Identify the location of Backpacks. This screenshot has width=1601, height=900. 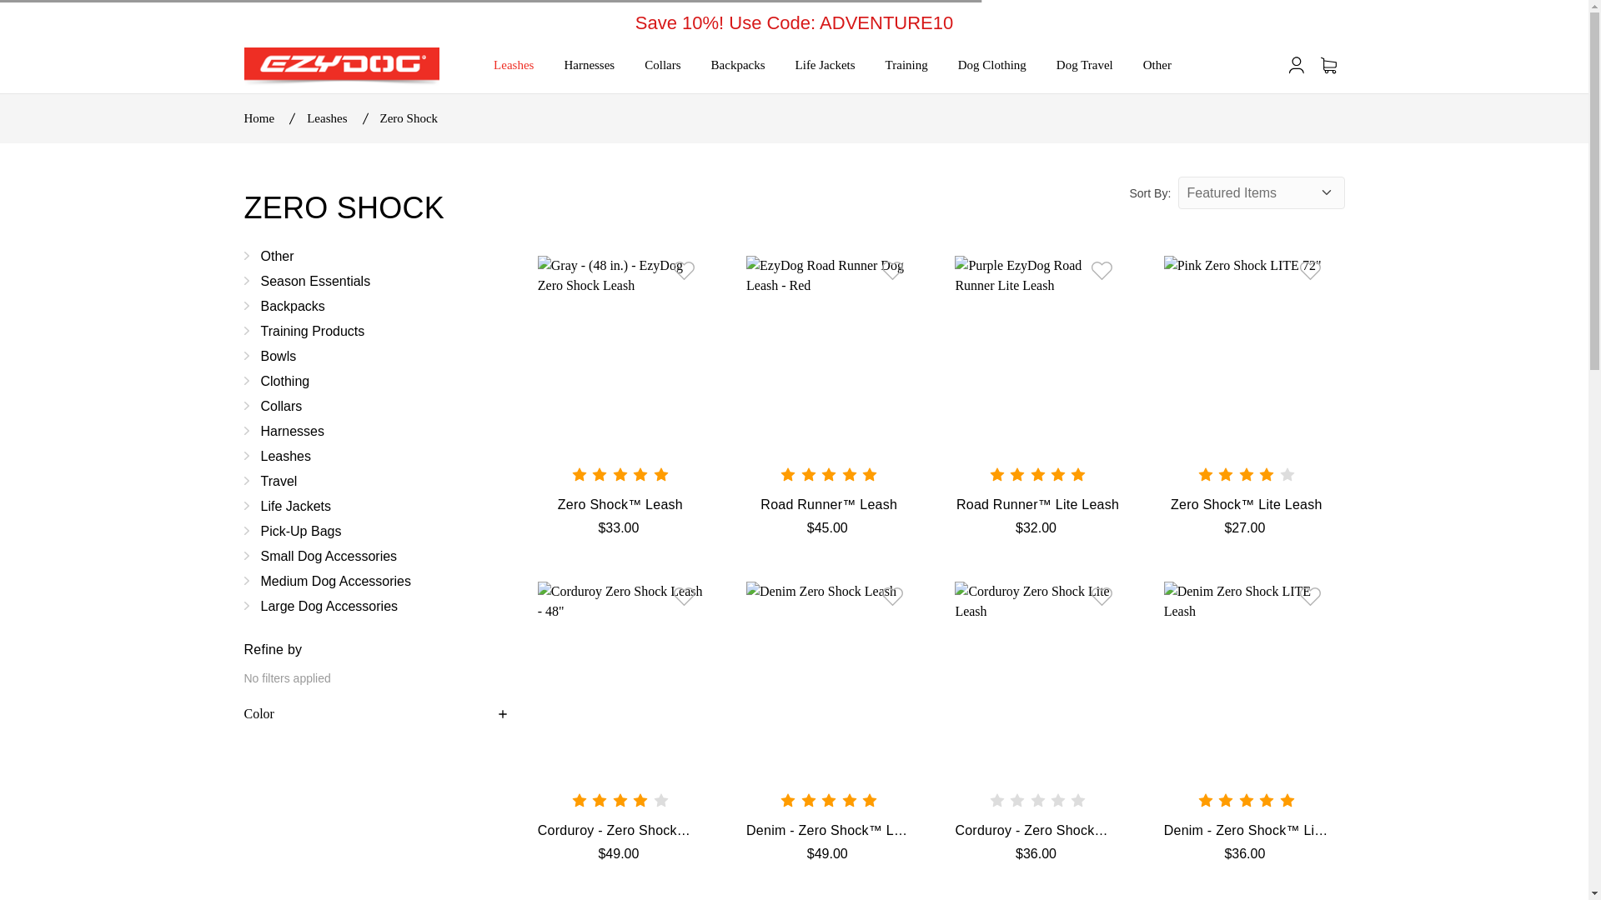
(739, 65).